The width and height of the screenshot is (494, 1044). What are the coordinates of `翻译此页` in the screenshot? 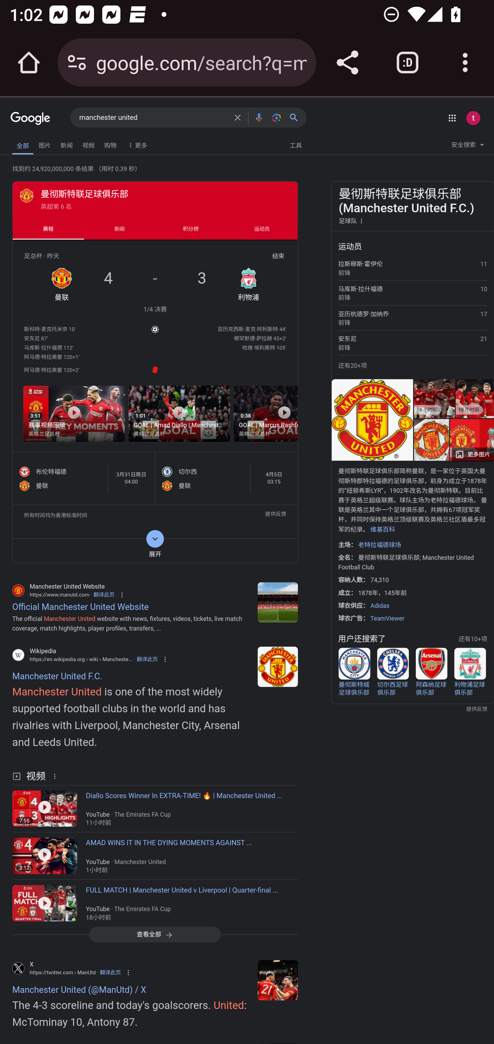 It's located at (104, 594).